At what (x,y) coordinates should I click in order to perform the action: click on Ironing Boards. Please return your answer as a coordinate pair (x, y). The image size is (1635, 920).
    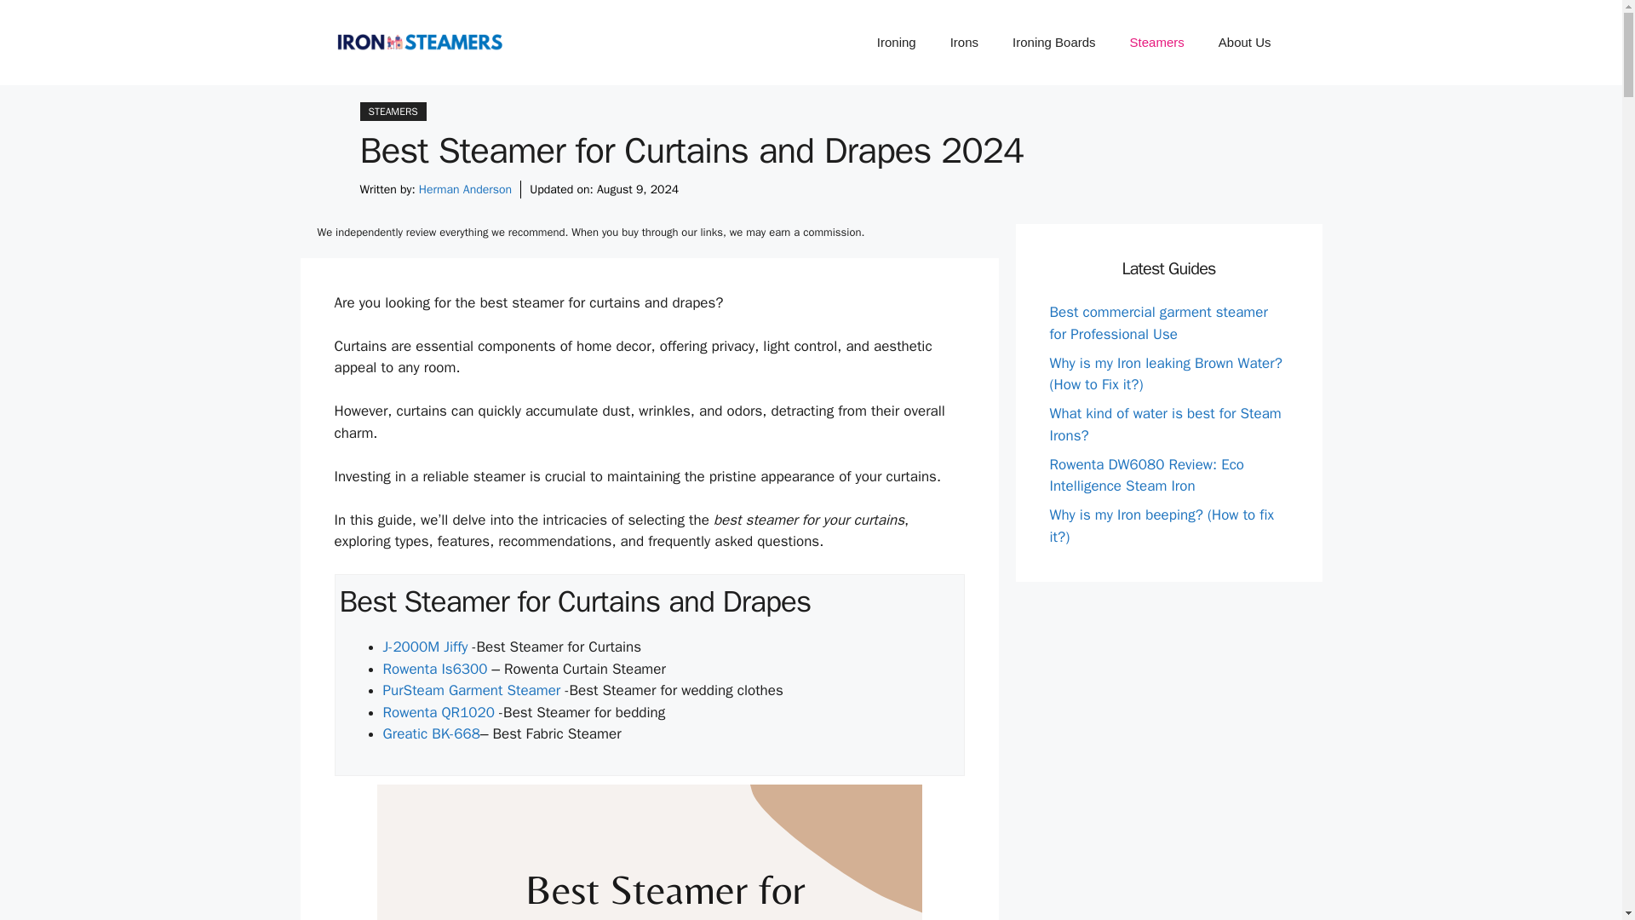
    Looking at the image, I should click on (1054, 43).